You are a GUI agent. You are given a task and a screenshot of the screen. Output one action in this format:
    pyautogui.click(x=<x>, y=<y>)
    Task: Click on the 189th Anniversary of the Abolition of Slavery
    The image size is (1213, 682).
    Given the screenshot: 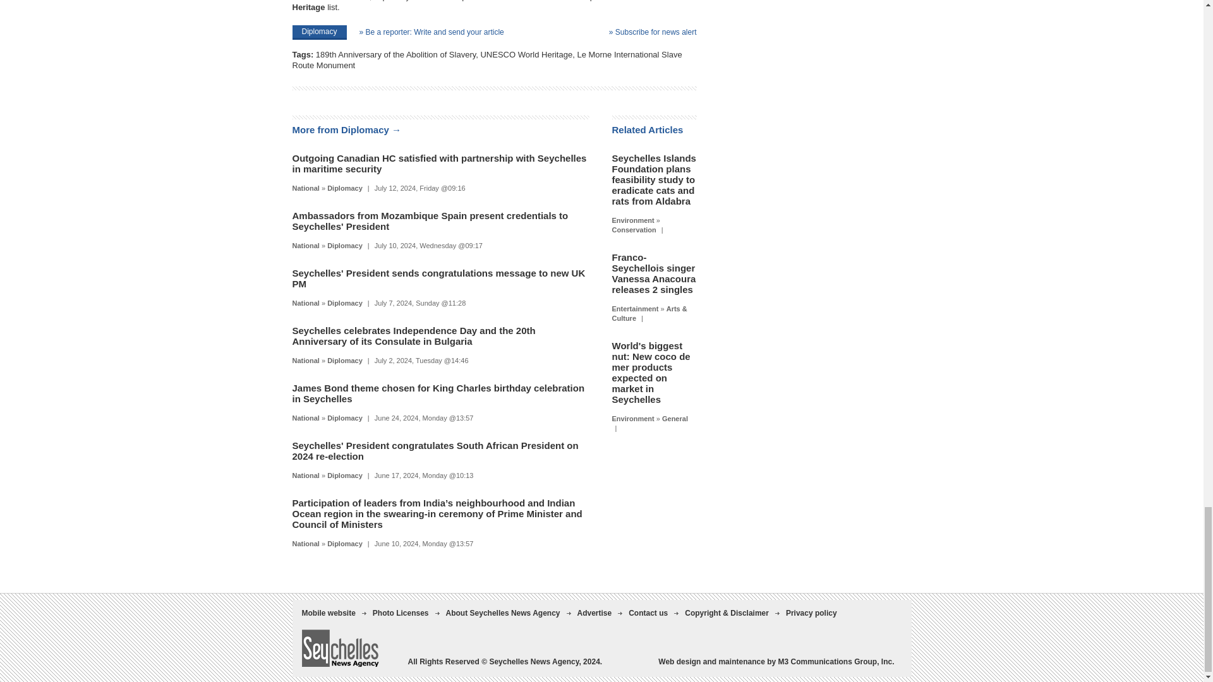 What is the action you would take?
    pyautogui.click(x=395, y=54)
    